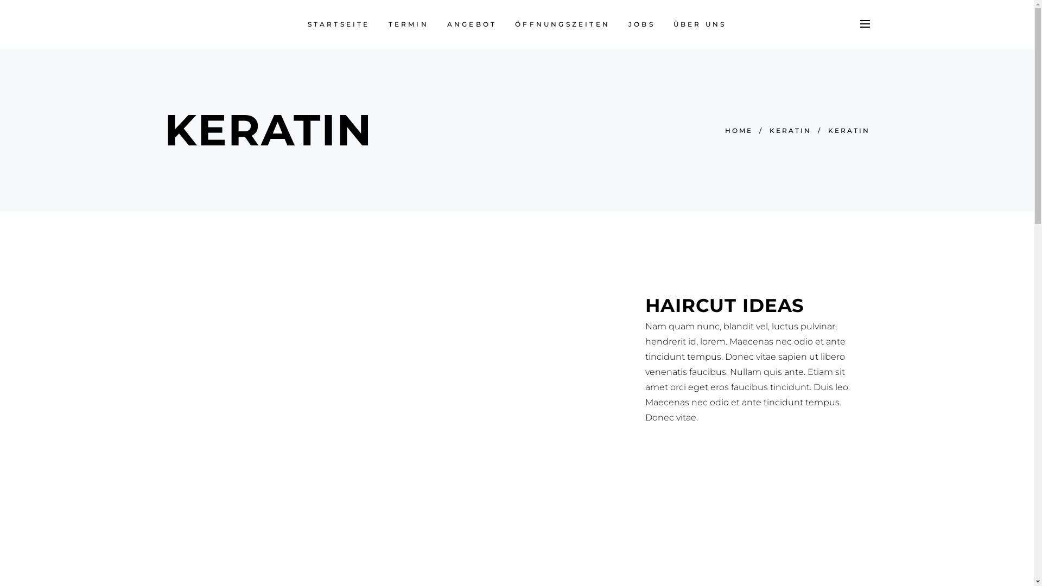 This screenshot has width=1042, height=586. What do you see at coordinates (790, 131) in the screenshot?
I see `KERATIN` at bounding box center [790, 131].